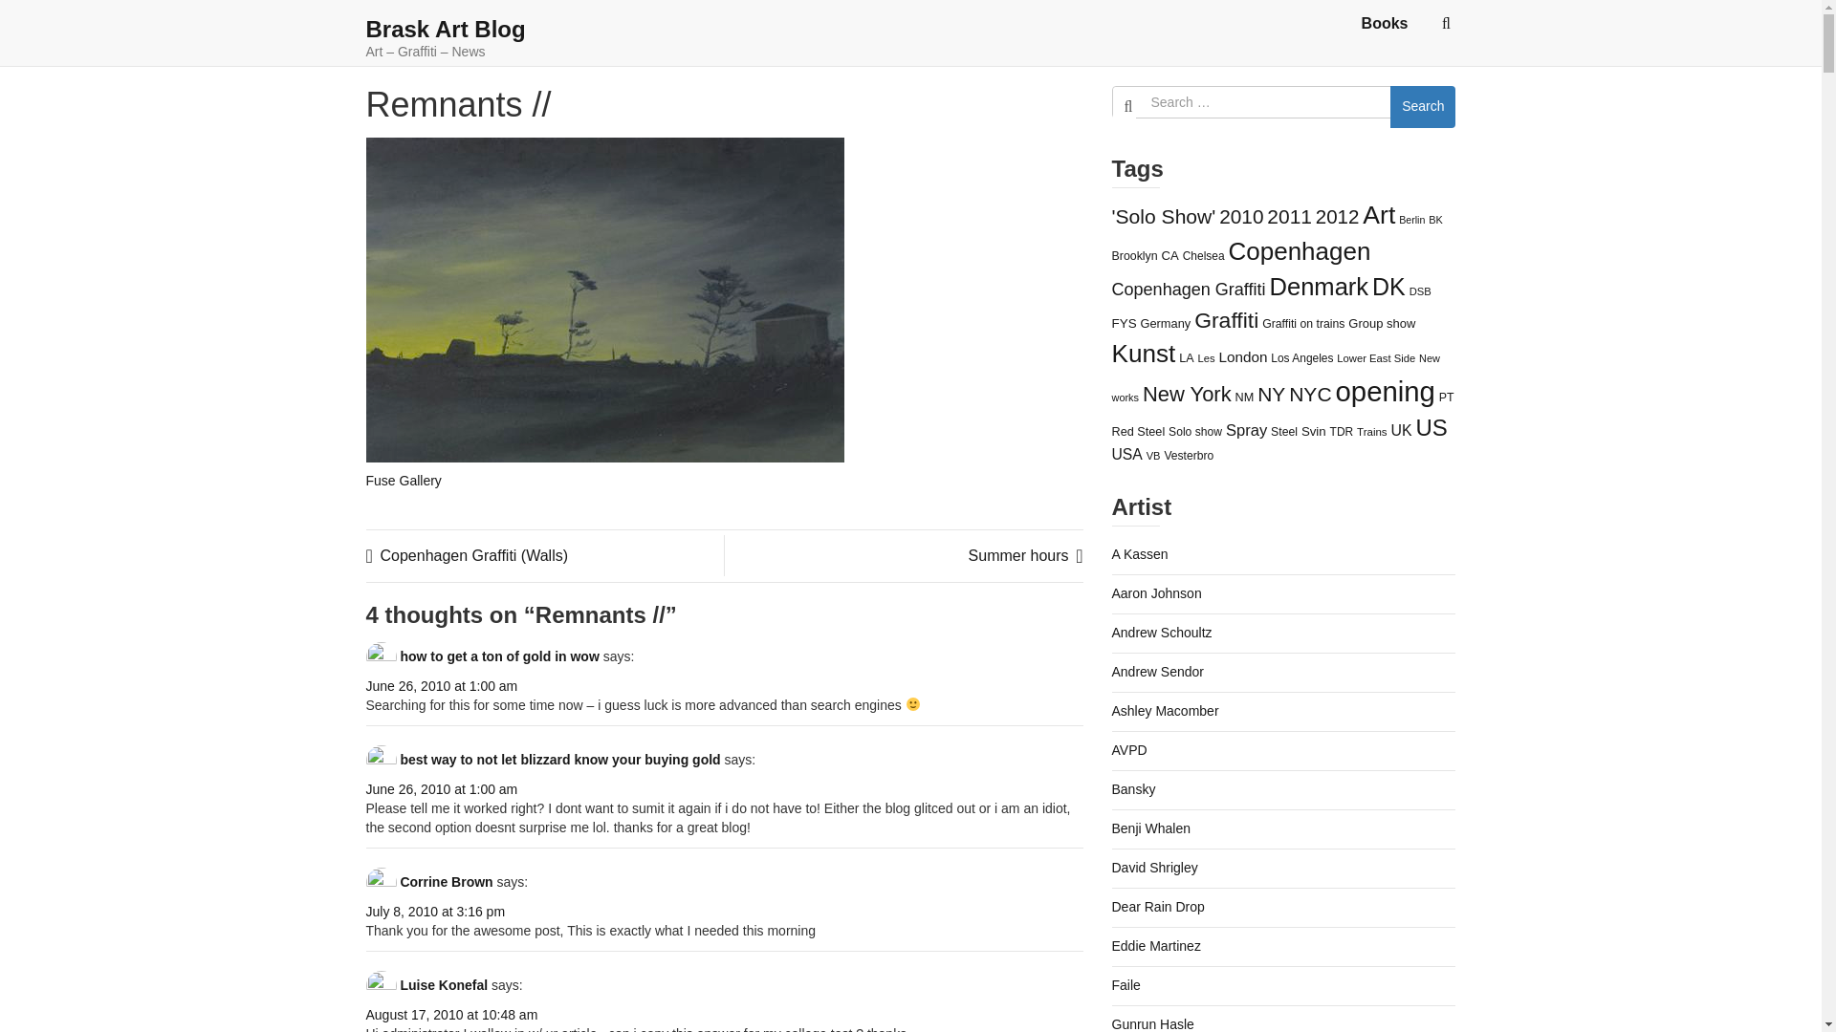  What do you see at coordinates (1385, 23) in the screenshot?
I see `Books` at bounding box center [1385, 23].